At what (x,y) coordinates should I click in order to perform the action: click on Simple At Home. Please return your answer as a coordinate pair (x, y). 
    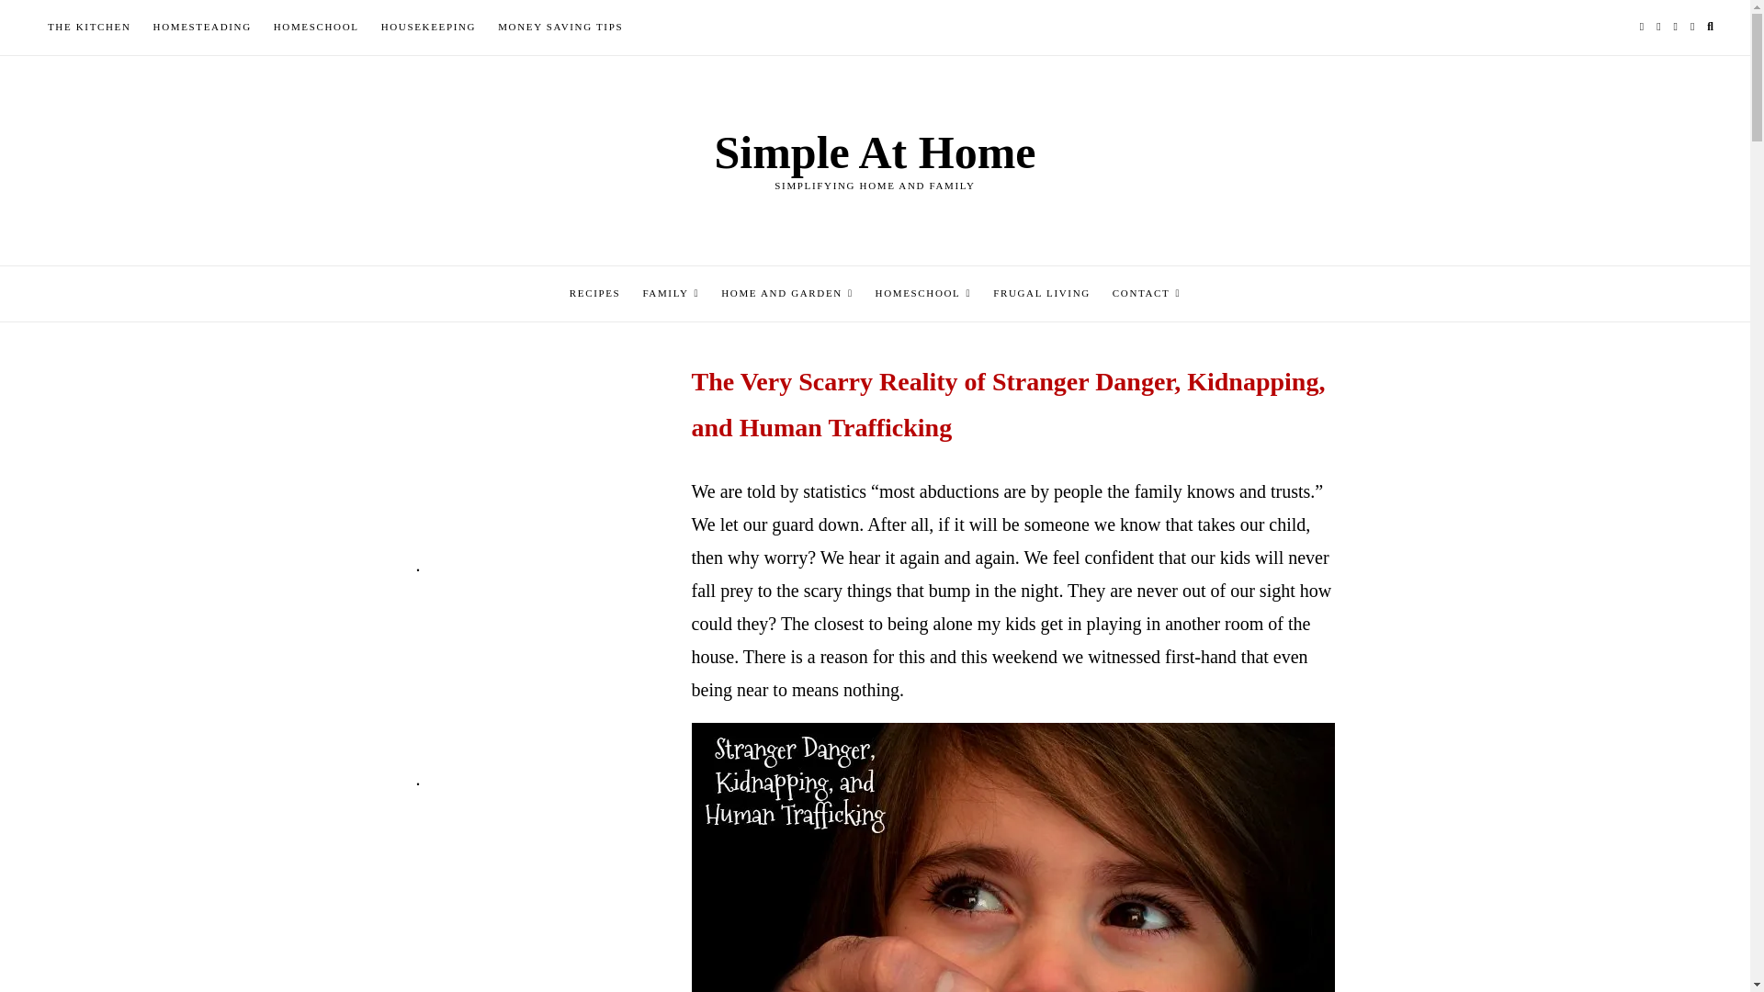
    Looking at the image, I should click on (875, 152).